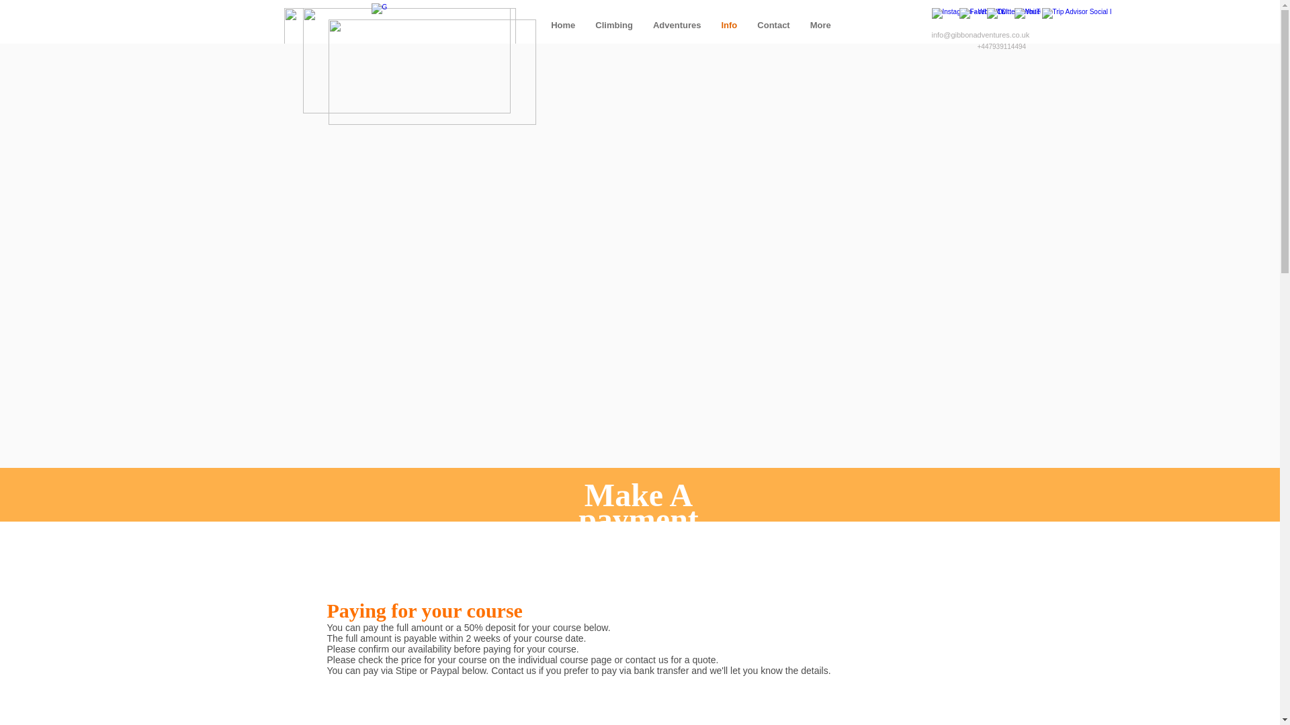 This screenshot has height=725, width=1290. I want to click on Adventures, so click(677, 34).